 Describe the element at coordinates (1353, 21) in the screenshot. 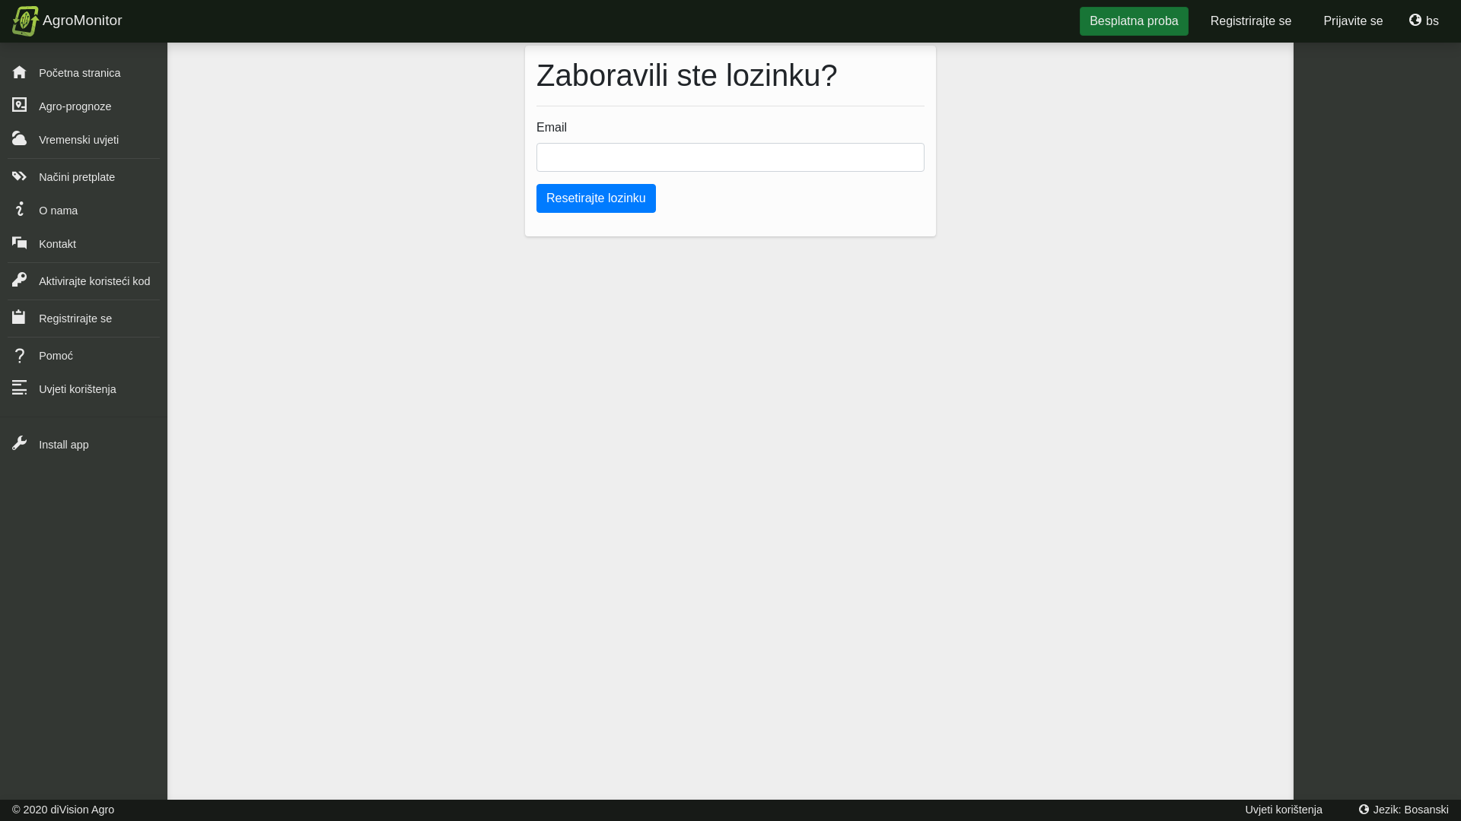

I see `Prijavite se` at that location.